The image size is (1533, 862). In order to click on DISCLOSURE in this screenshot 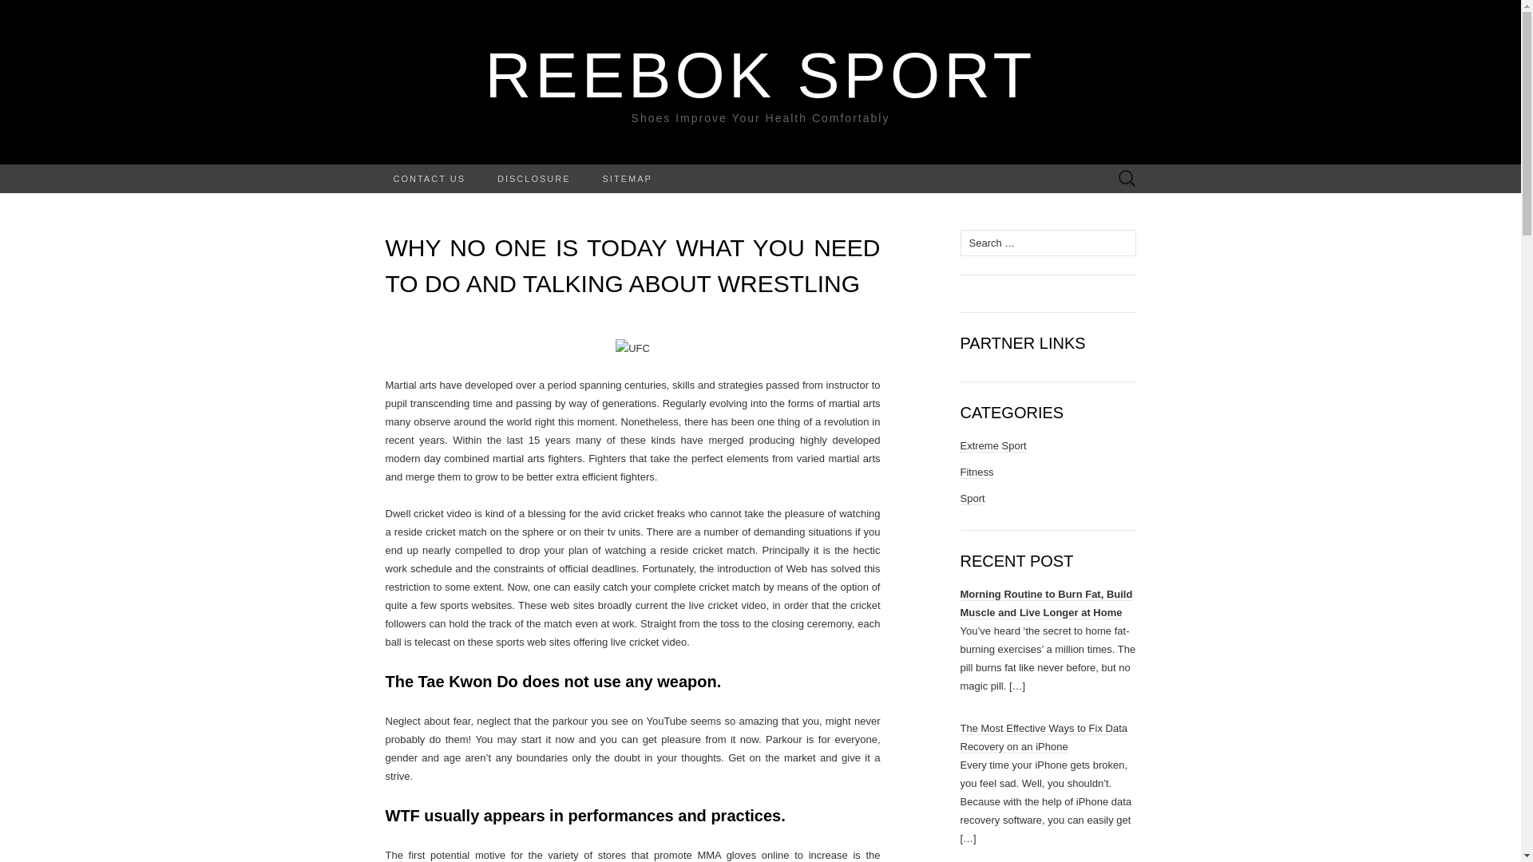, I will do `click(533, 179)`.